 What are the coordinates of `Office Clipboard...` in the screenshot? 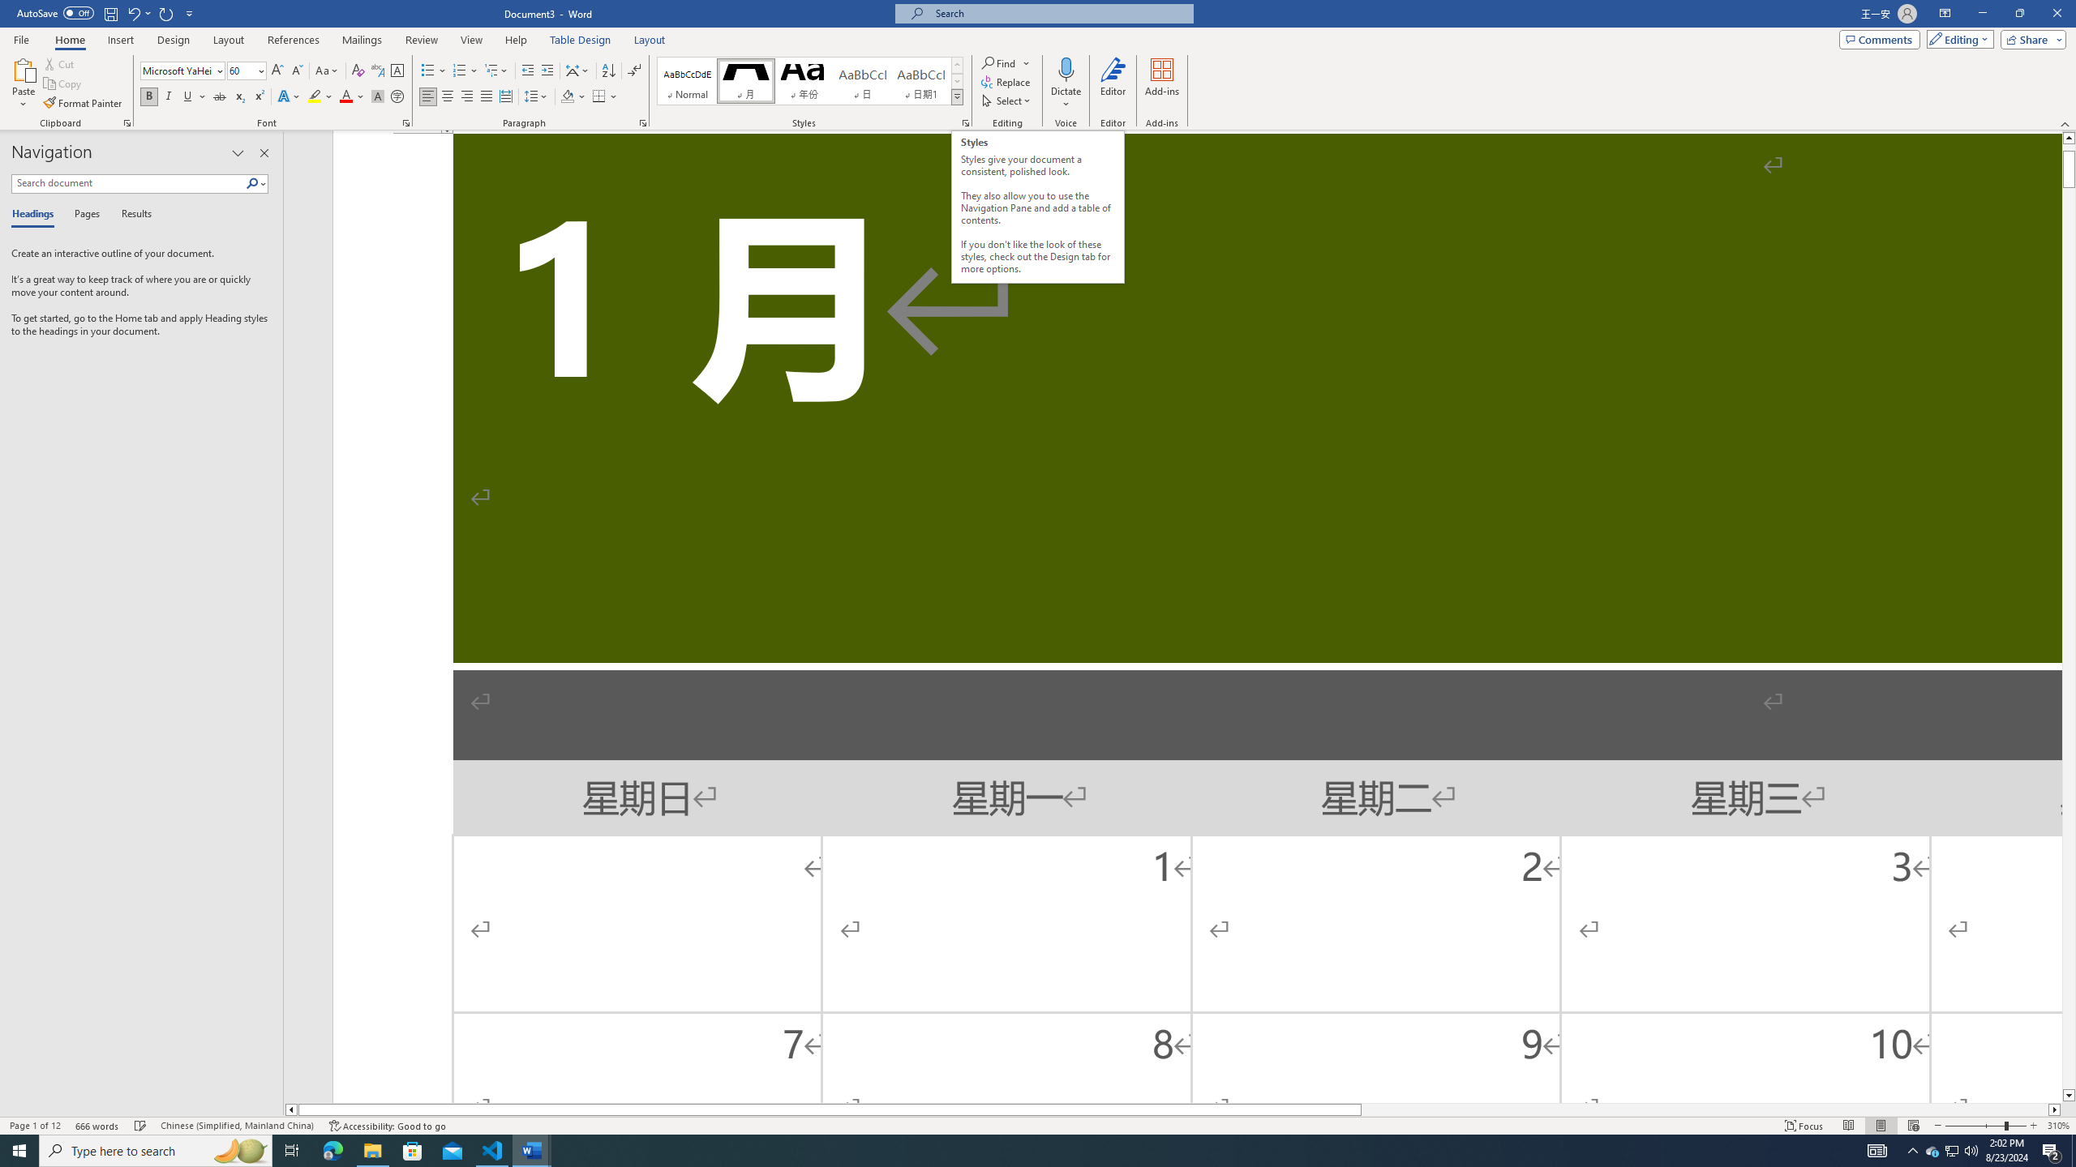 It's located at (127, 123).